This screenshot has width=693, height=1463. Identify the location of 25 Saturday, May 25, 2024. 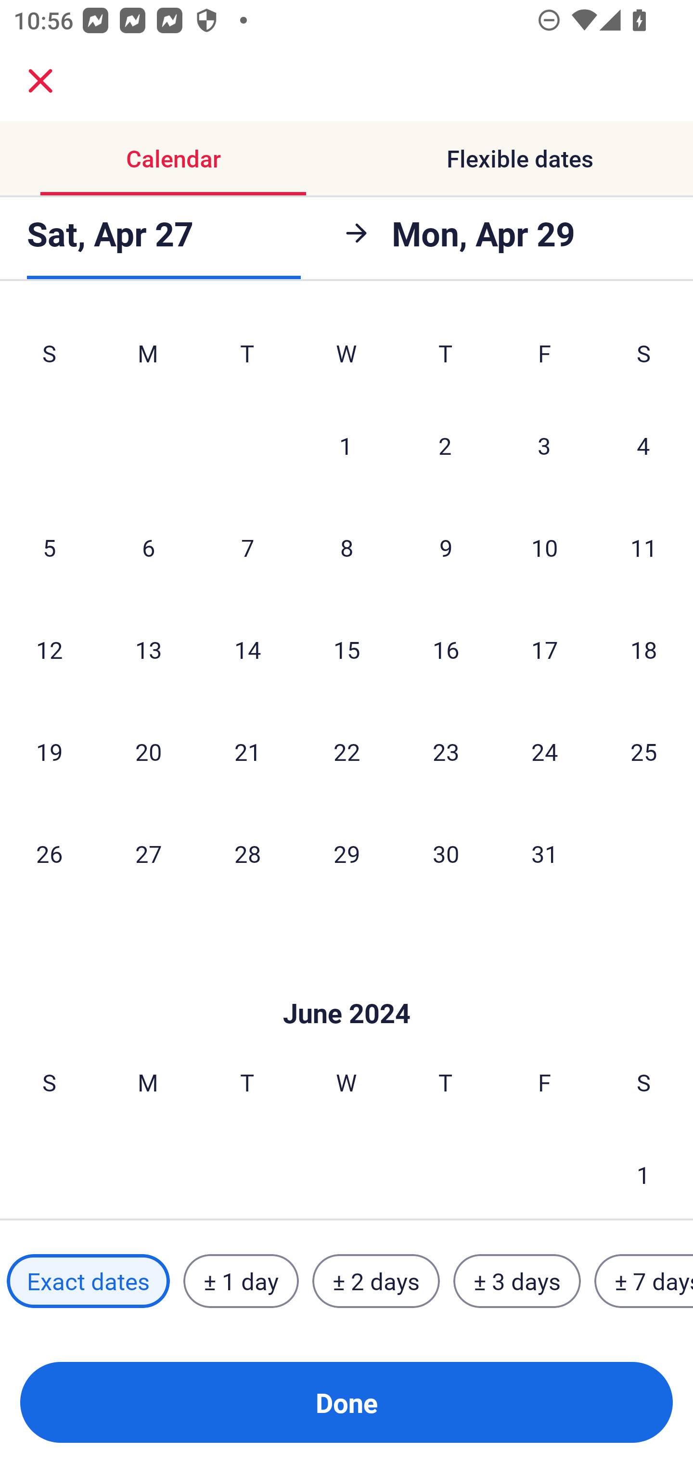
(644, 751).